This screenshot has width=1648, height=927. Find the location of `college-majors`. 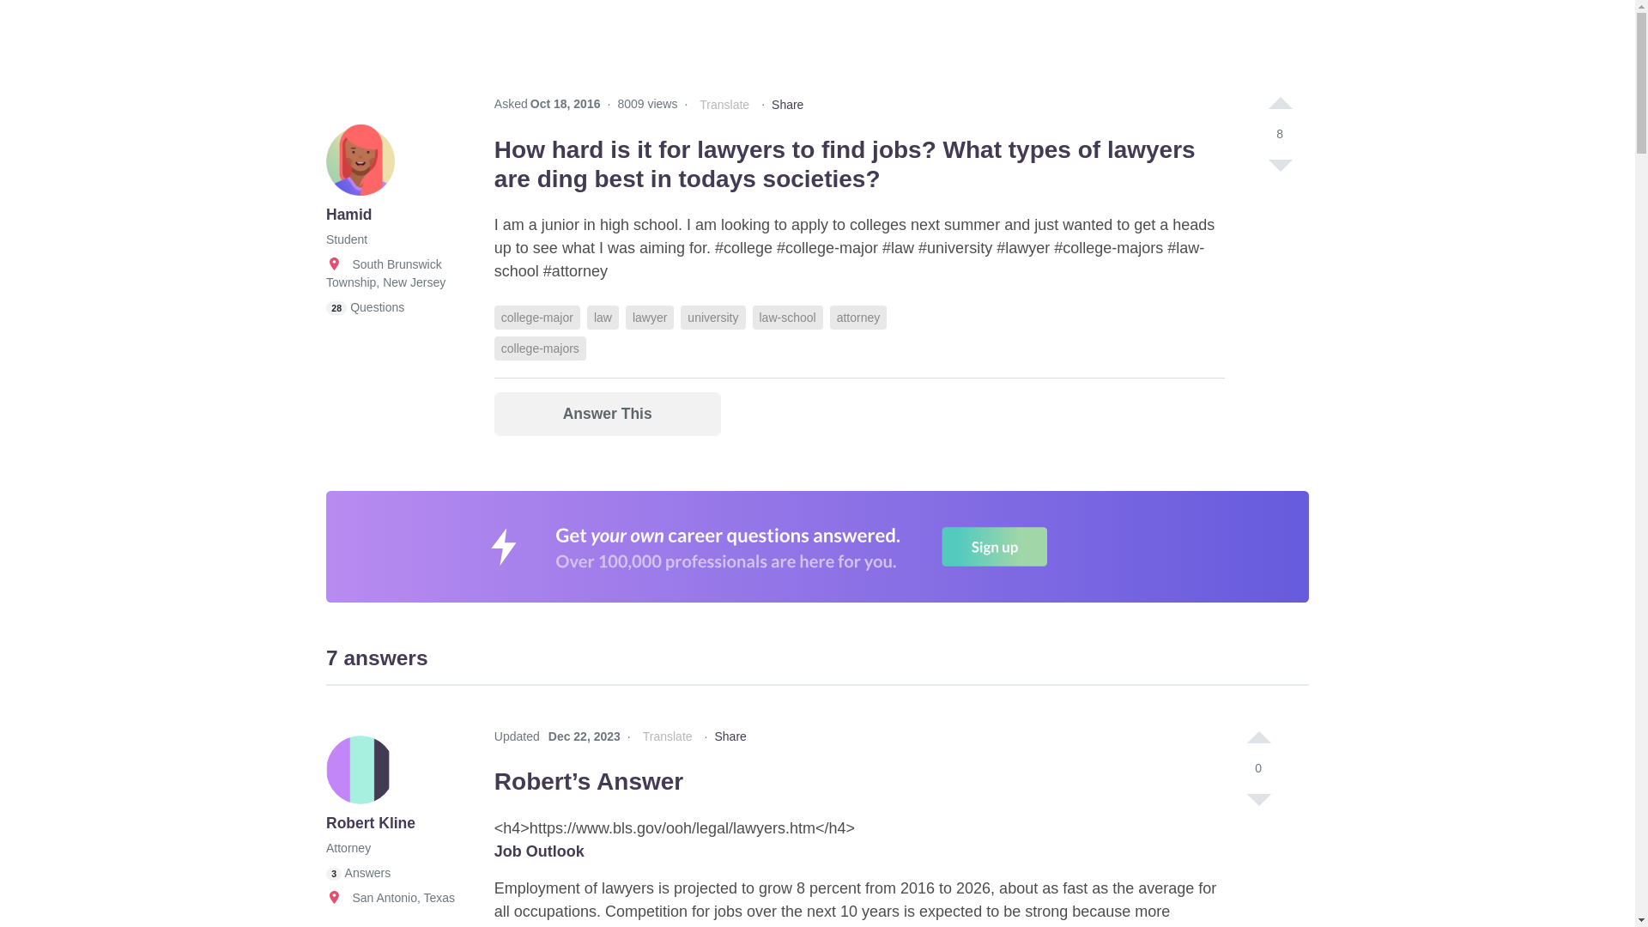

college-majors is located at coordinates (541, 348).